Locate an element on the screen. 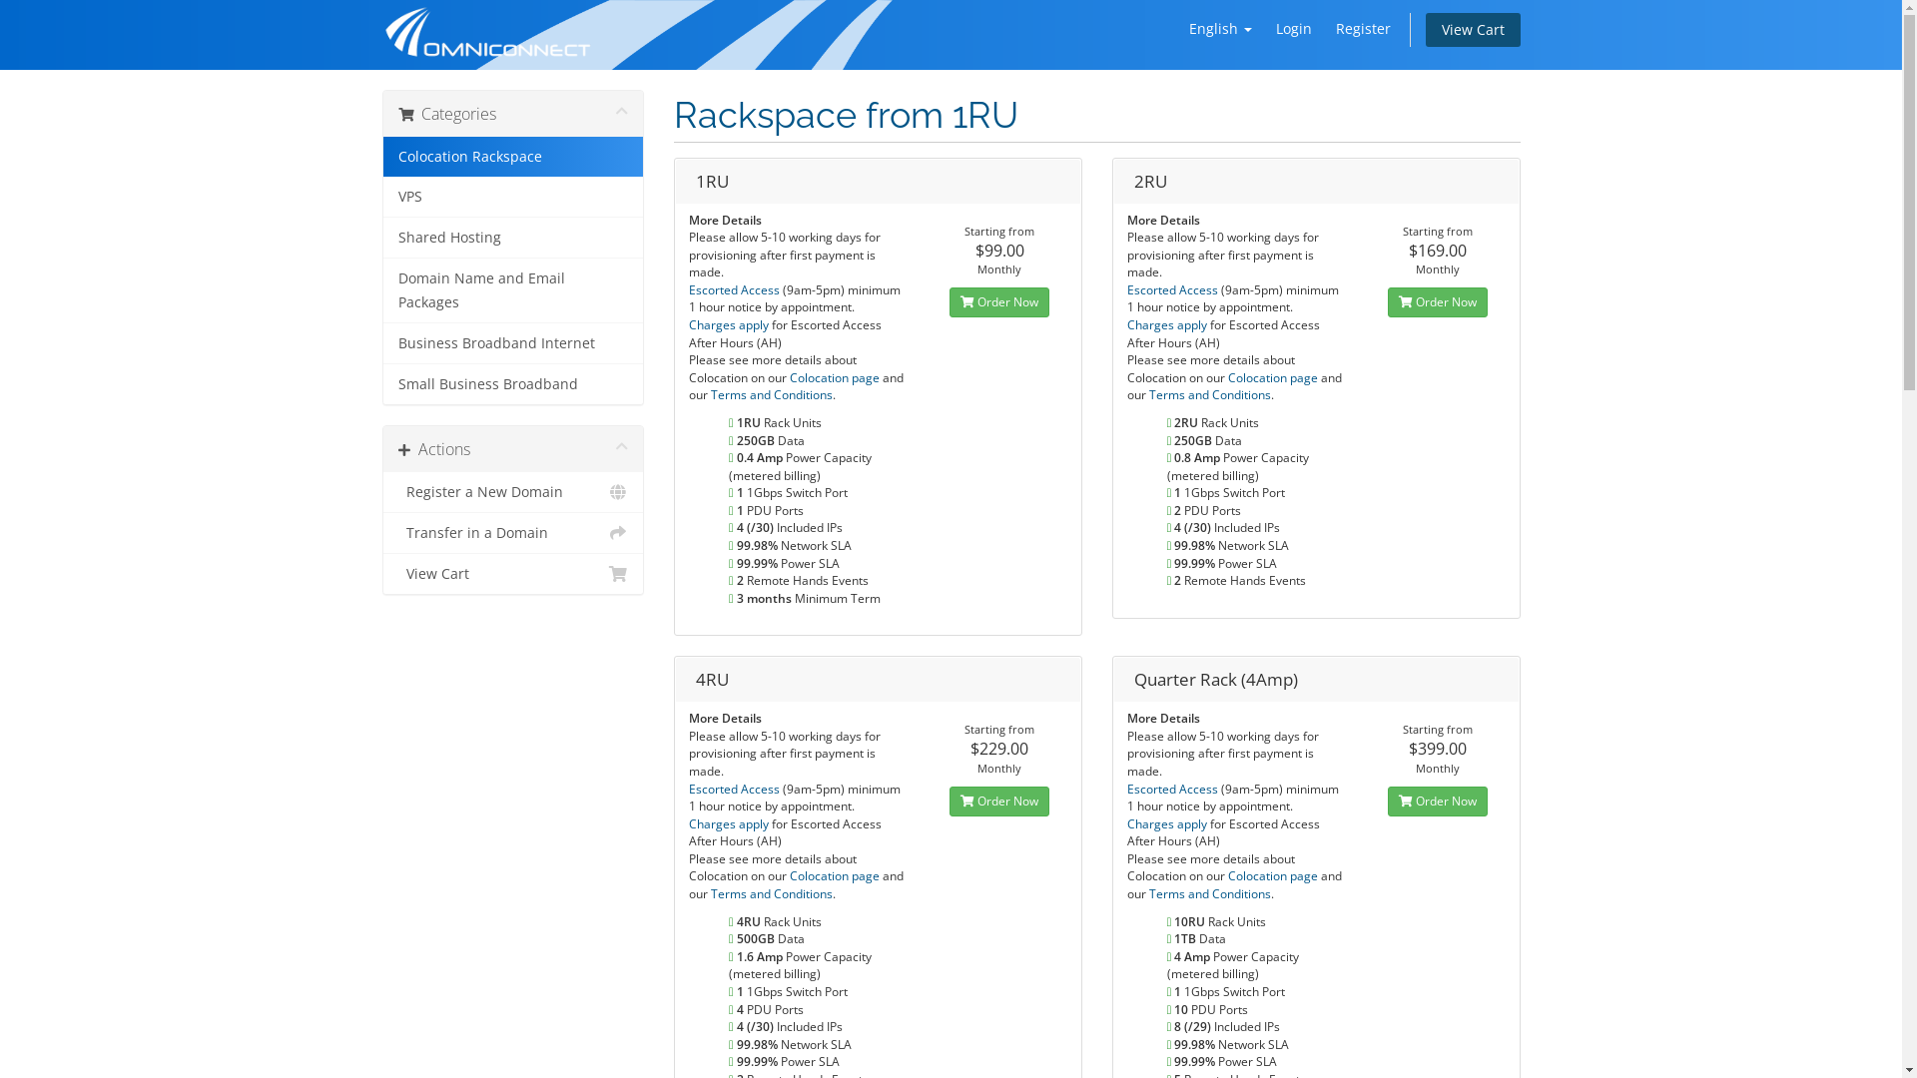 The height and width of the screenshot is (1078, 1917).   Transfer in a Domain is located at coordinates (513, 533).